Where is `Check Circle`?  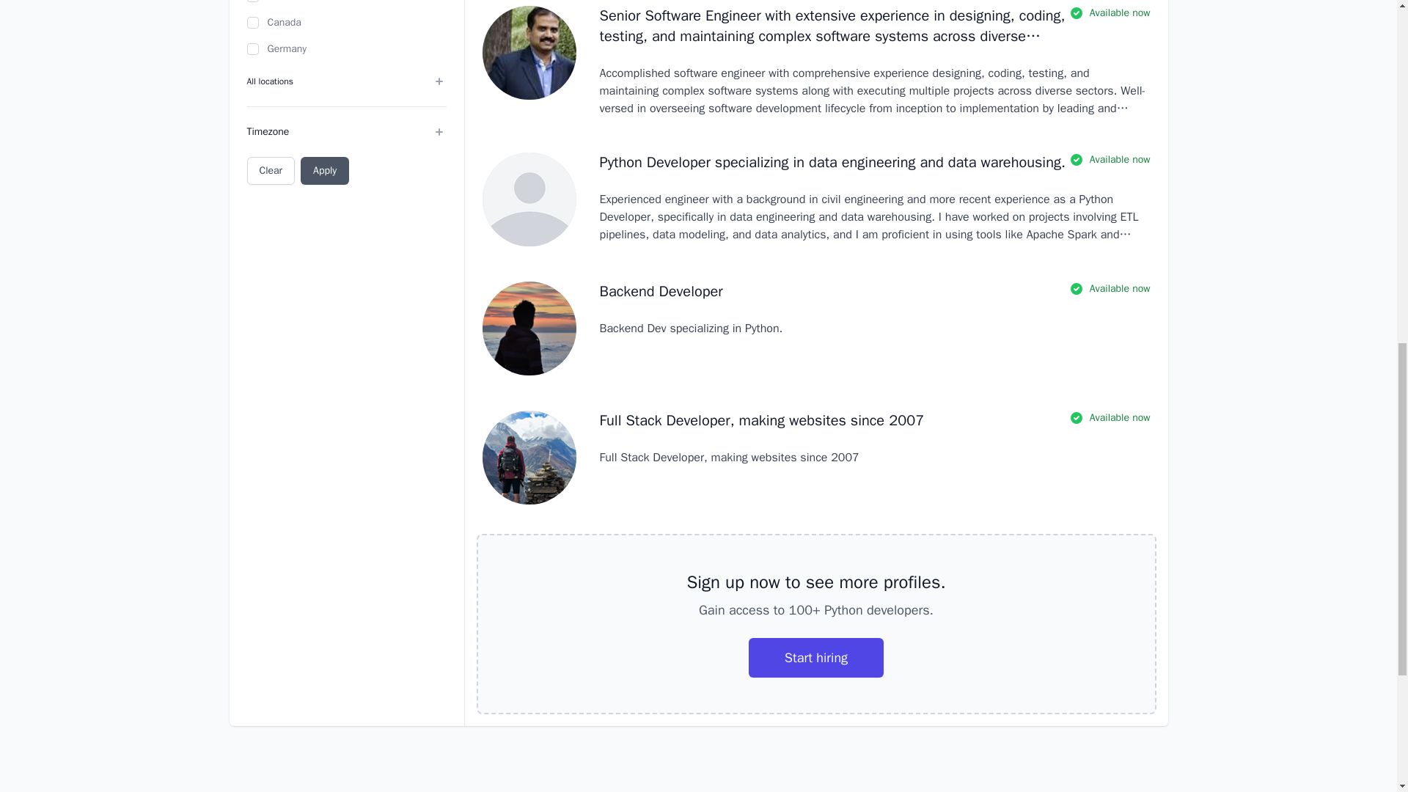 Check Circle is located at coordinates (1077, 418).